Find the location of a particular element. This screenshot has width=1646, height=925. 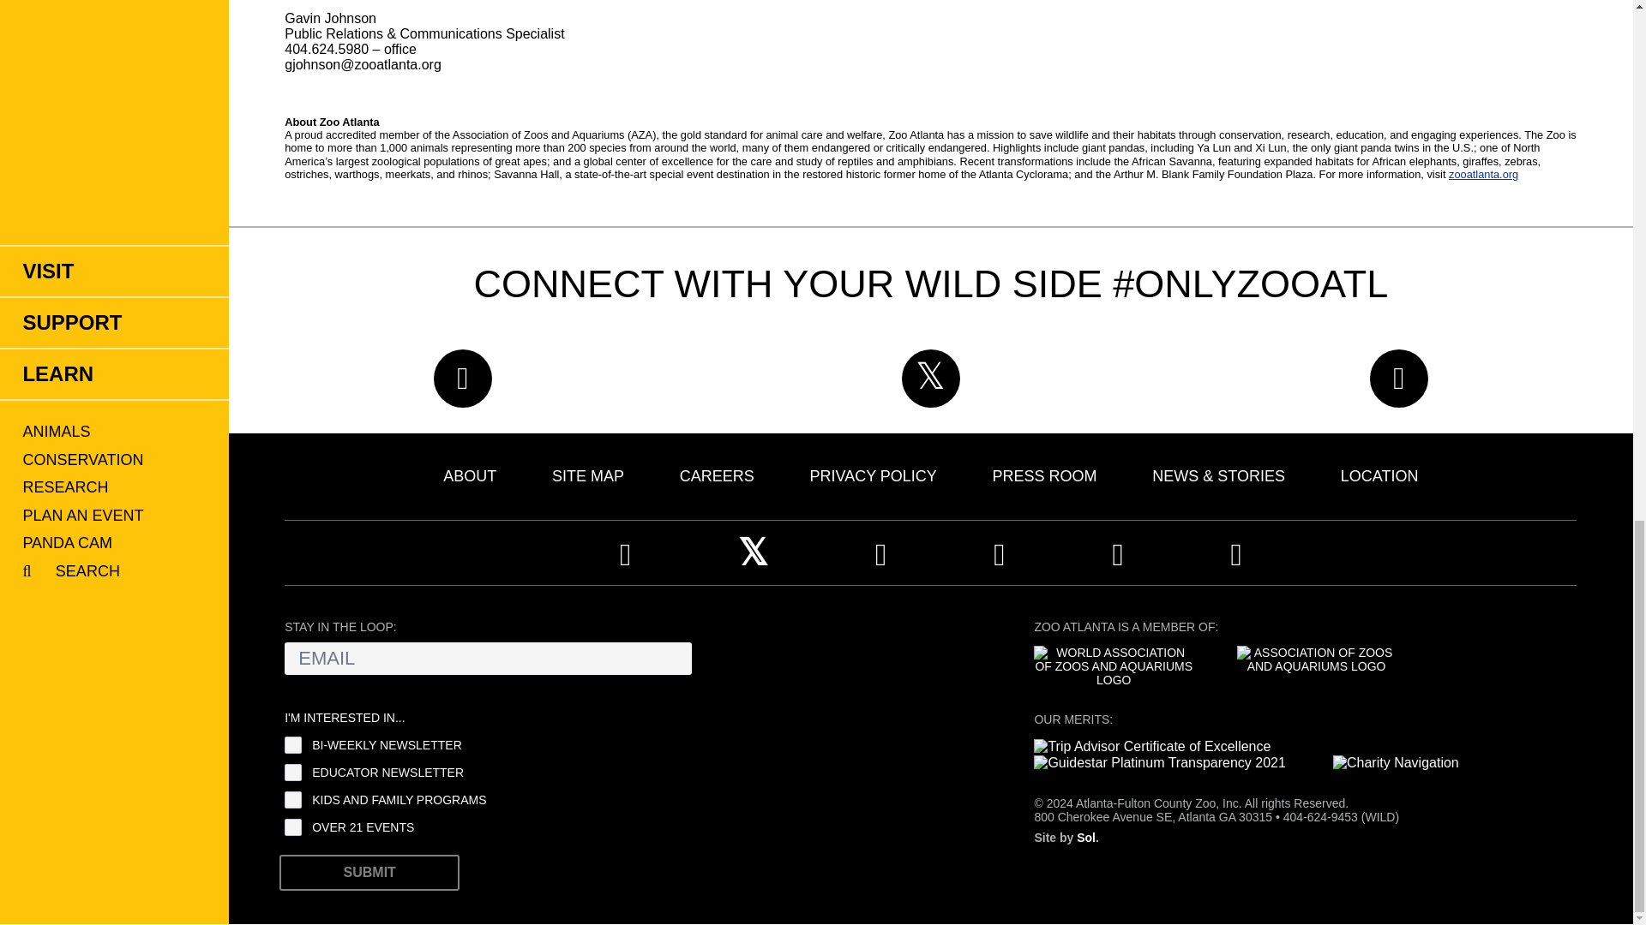

Bi-weekly Newsletter is located at coordinates (293, 745).